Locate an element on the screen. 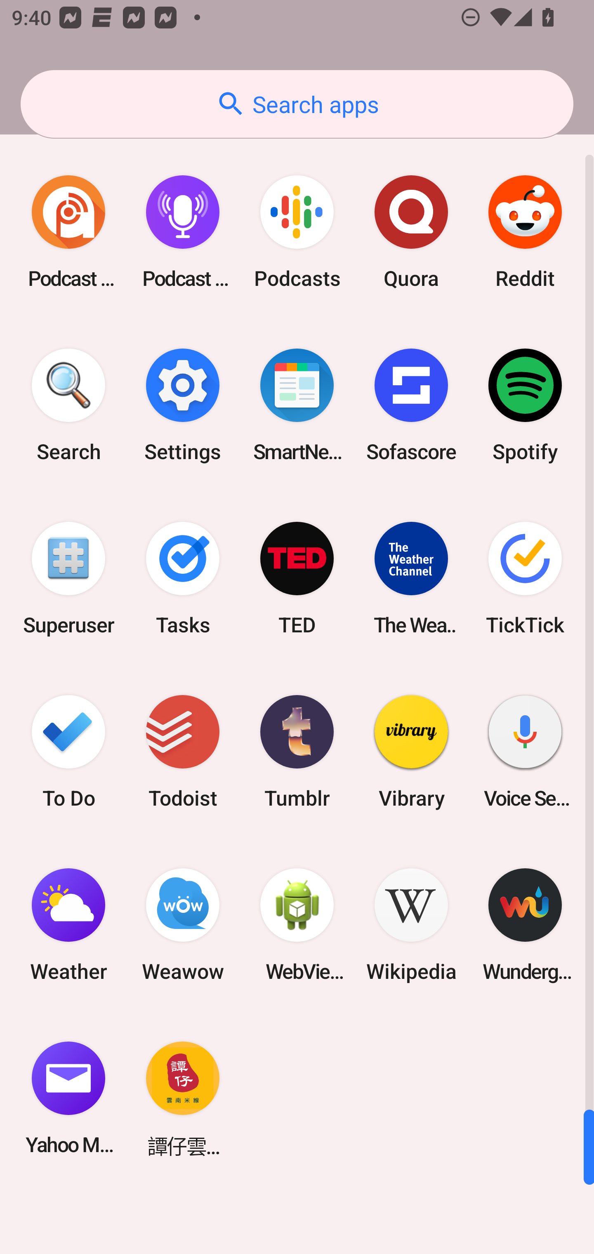 The image size is (594, 1254). Vibrary is located at coordinates (411, 751).